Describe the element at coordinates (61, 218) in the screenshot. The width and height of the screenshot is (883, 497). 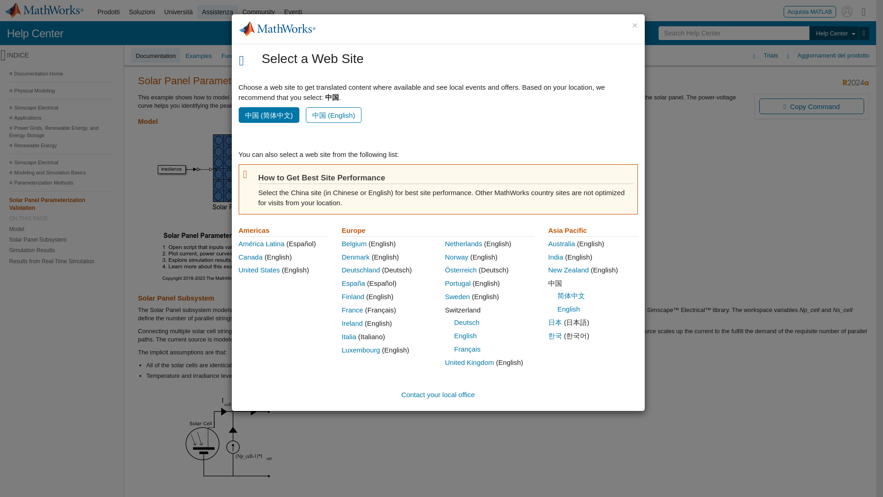
I see `ON THIS PAGE` at that location.